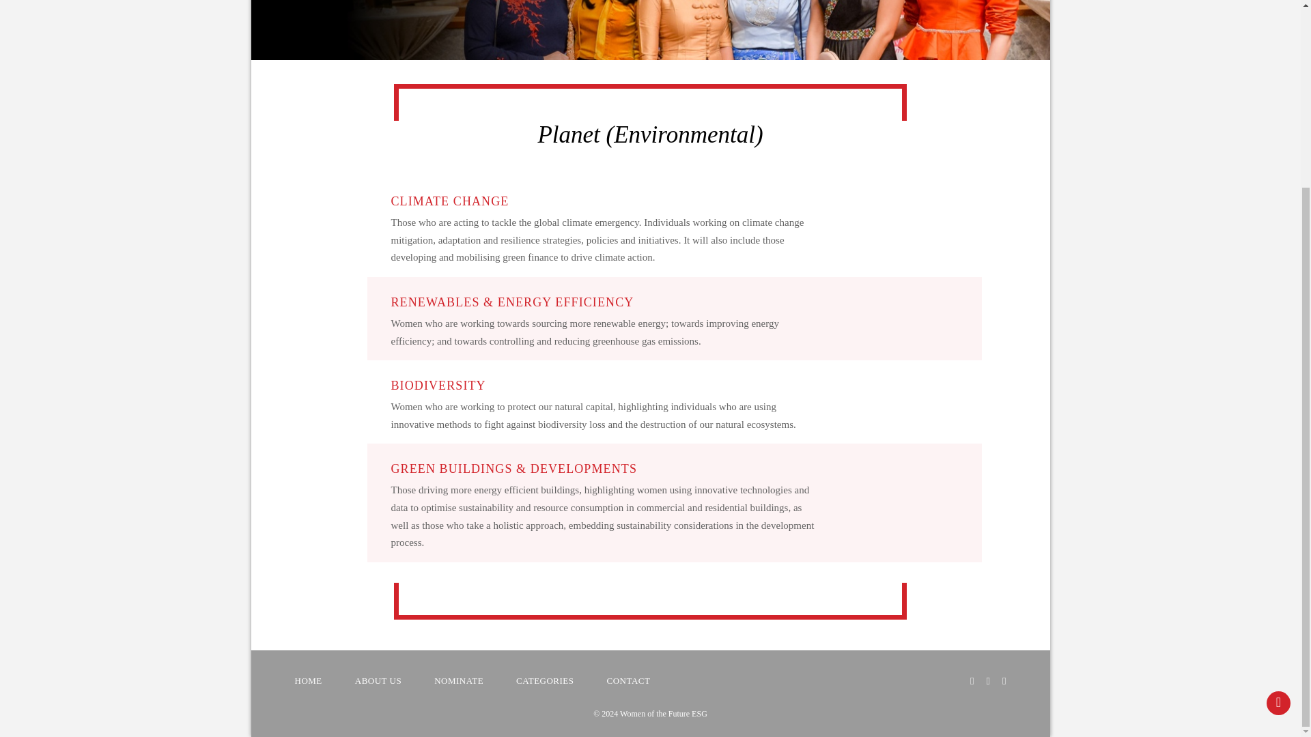  Describe the element at coordinates (378, 681) in the screenshot. I see `ABOUT US` at that location.